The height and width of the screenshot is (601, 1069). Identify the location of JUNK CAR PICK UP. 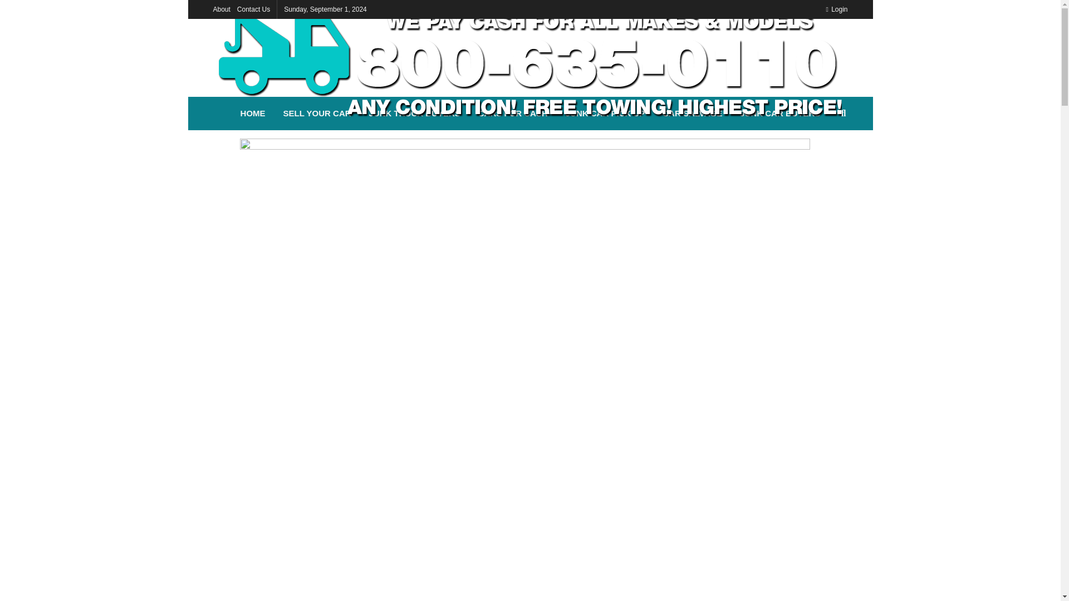
(606, 114).